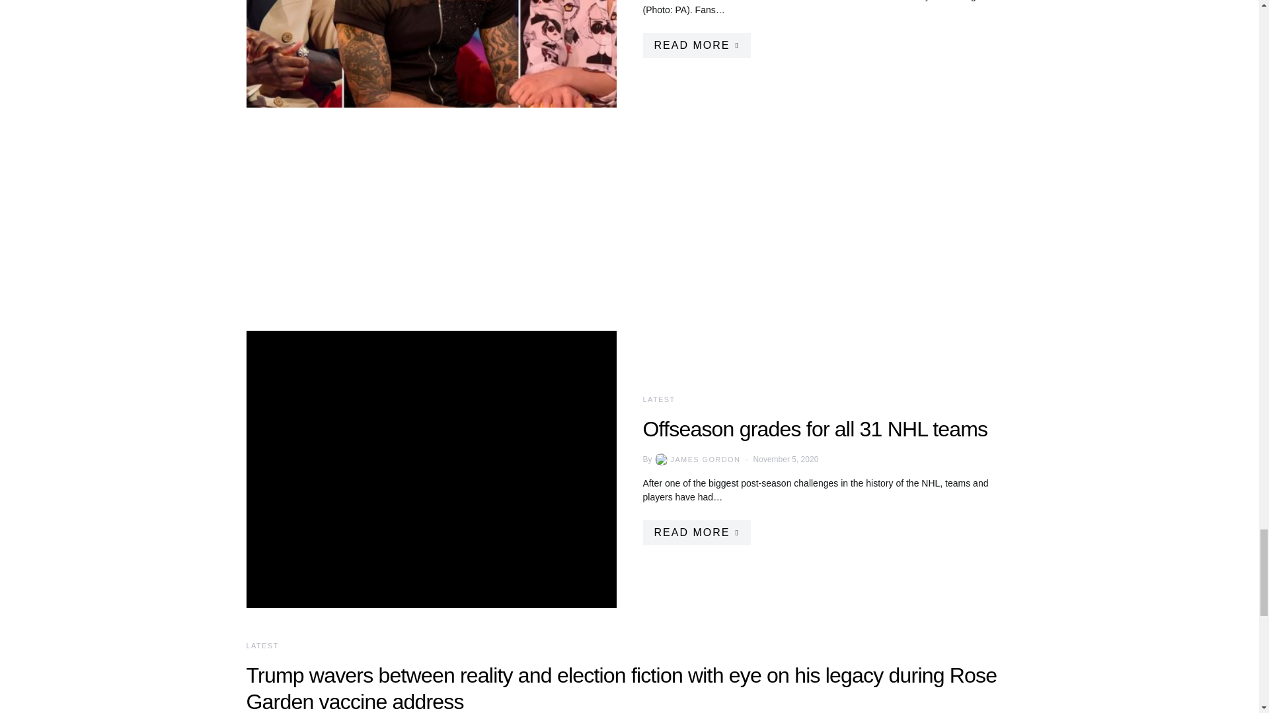 The height and width of the screenshot is (713, 1269). I want to click on View all posts by James Gordon, so click(697, 459).